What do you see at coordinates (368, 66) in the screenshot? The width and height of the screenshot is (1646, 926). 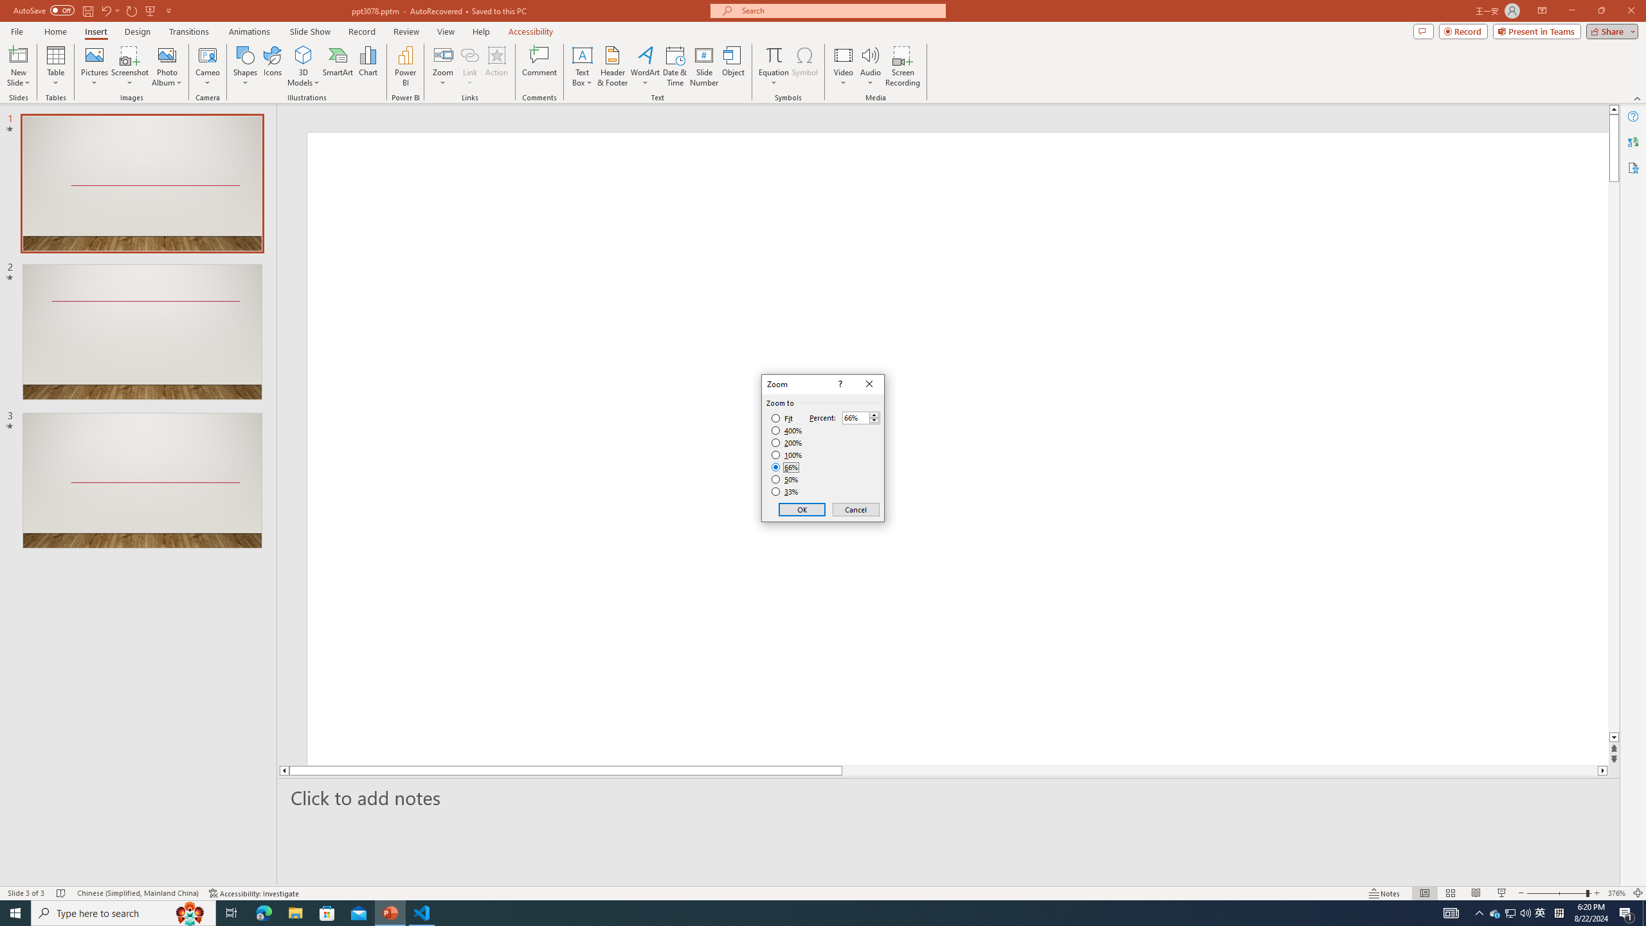 I see `Chart...` at bounding box center [368, 66].